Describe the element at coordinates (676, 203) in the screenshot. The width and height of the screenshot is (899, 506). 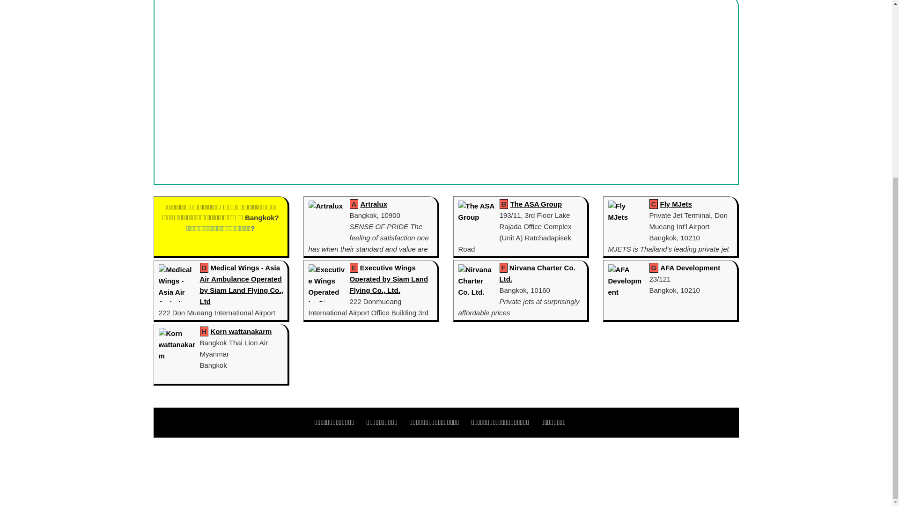
I see `Fly MJets` at that location.